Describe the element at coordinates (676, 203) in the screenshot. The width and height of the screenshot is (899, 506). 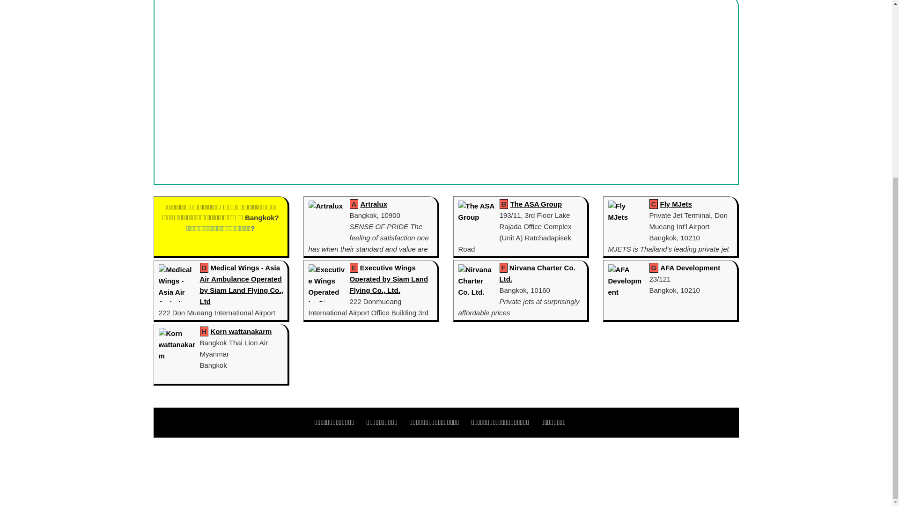
I see `Fly MJets` at that location.